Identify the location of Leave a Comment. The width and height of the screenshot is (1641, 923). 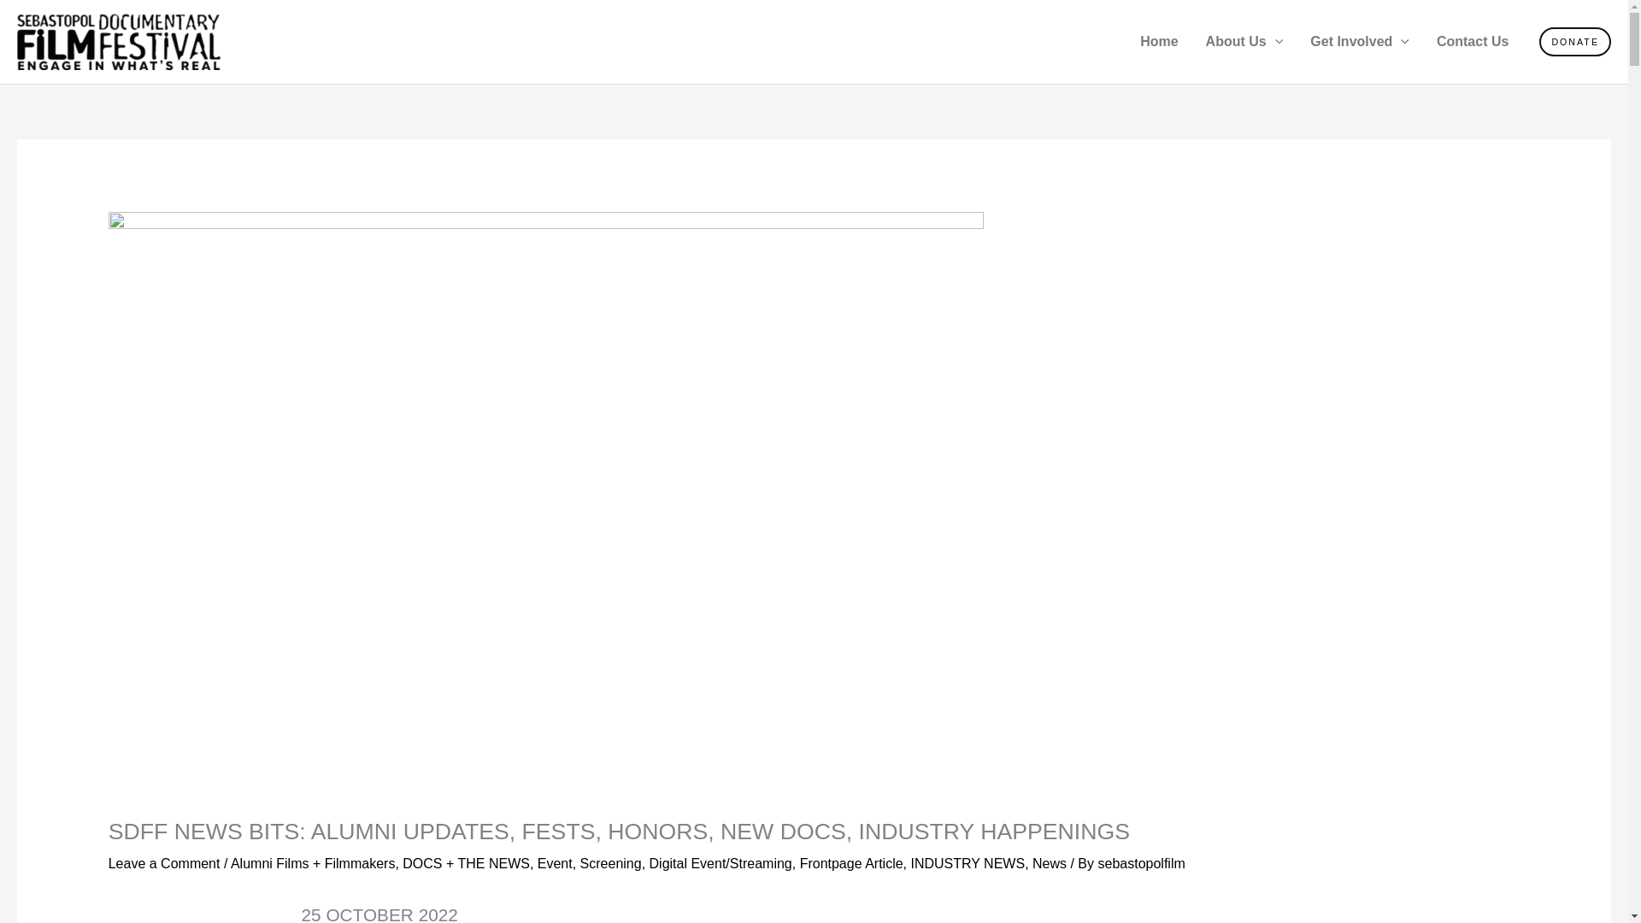
(164, 863).